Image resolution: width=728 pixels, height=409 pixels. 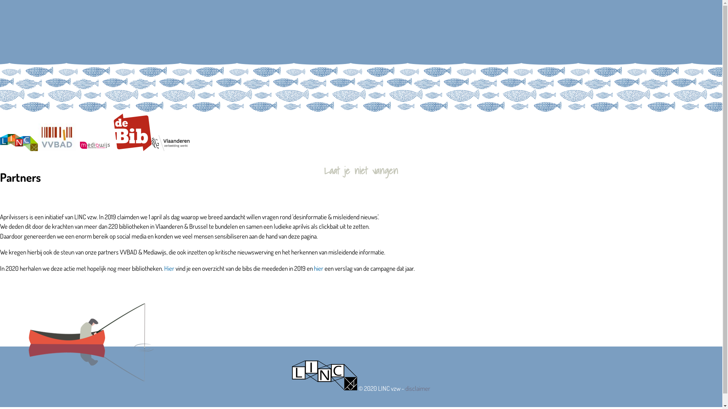 What do you see at coordinates (19, 142) in the screenshot?
I see `www.linc-vzw.be` at bounding box center [19, 142].